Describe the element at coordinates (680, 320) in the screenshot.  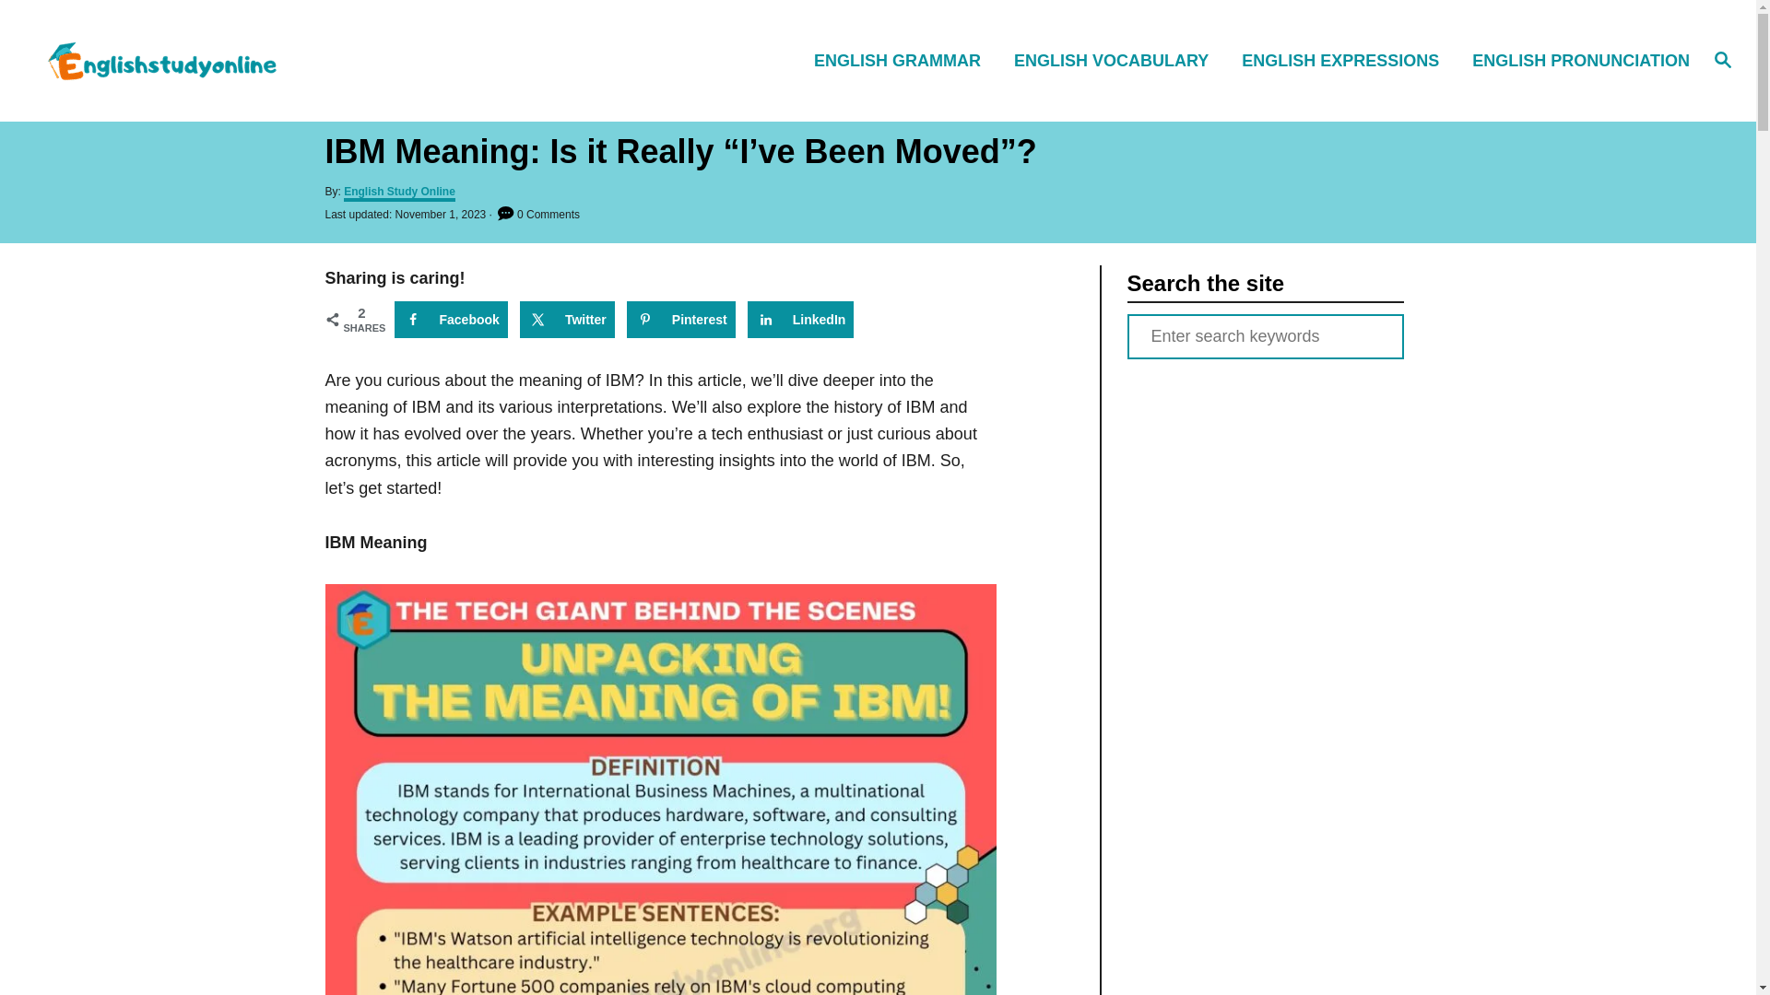
I see `Save to Pinterest` at that location.